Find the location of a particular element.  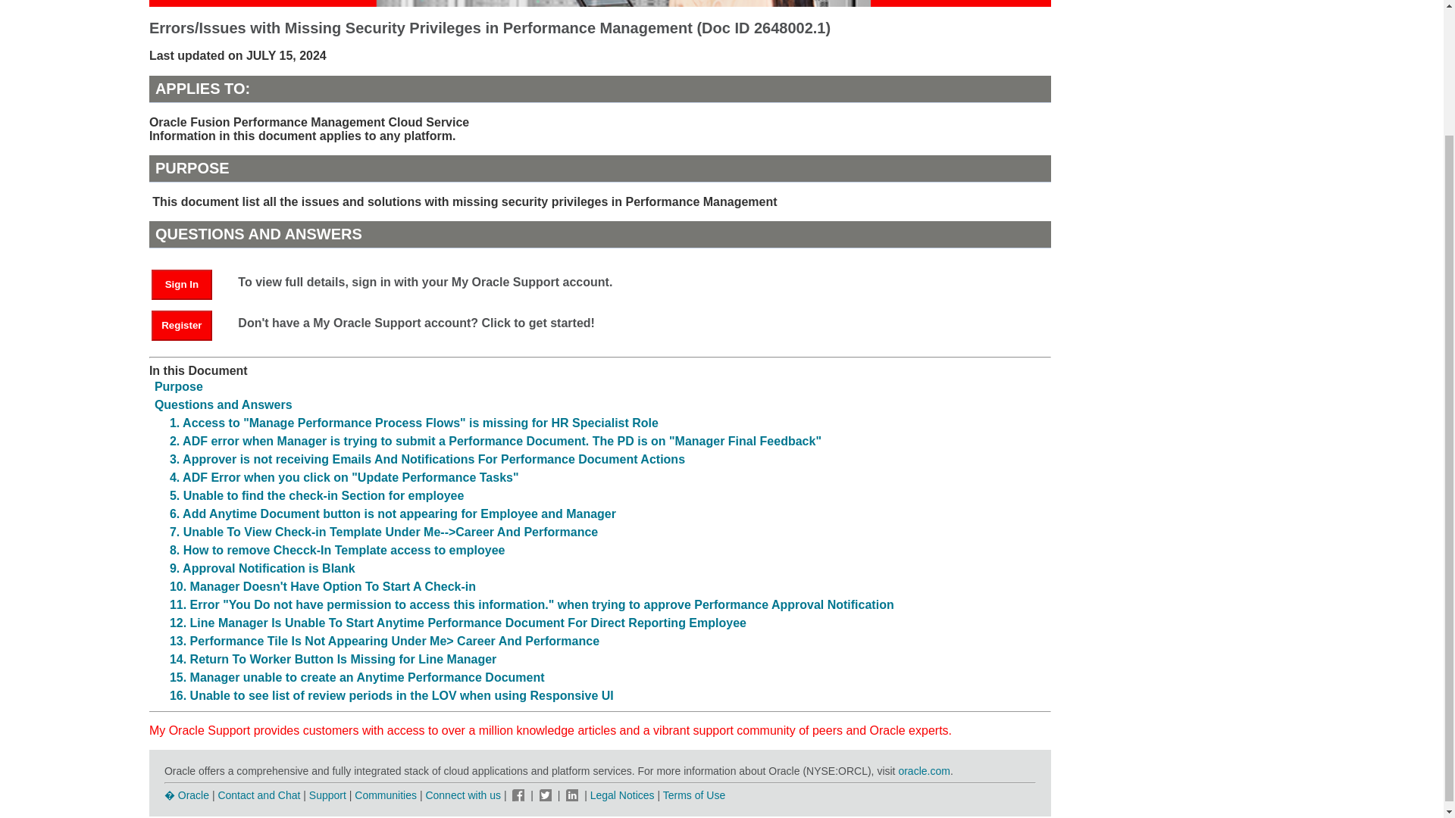

Terms of Use is located at coordinates (694, 795).